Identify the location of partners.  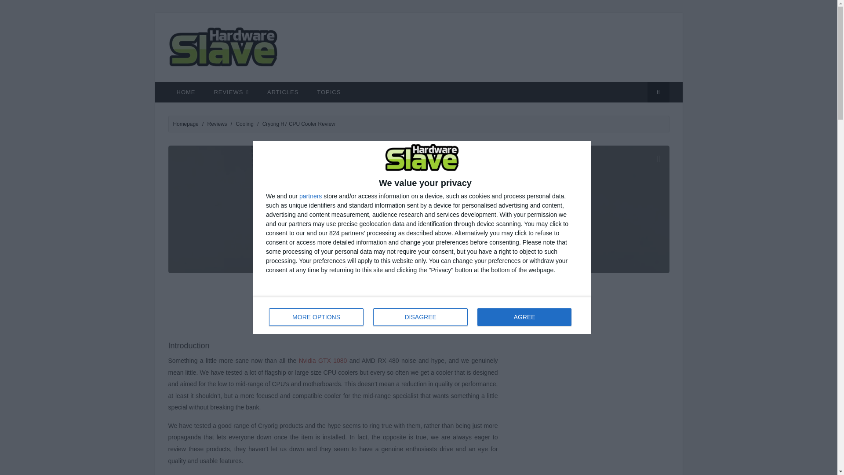
(310, 196).